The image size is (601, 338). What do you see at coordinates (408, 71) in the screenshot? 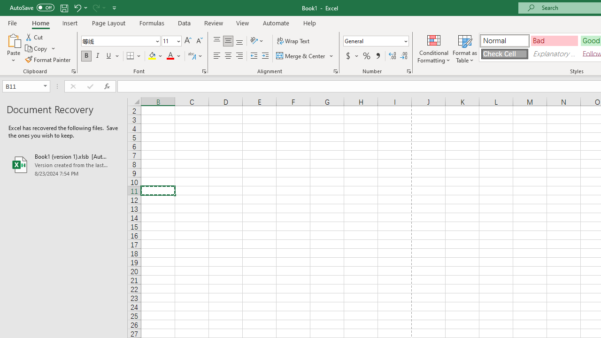
I see `Format Cell Number` at bounding box center [408, 71].